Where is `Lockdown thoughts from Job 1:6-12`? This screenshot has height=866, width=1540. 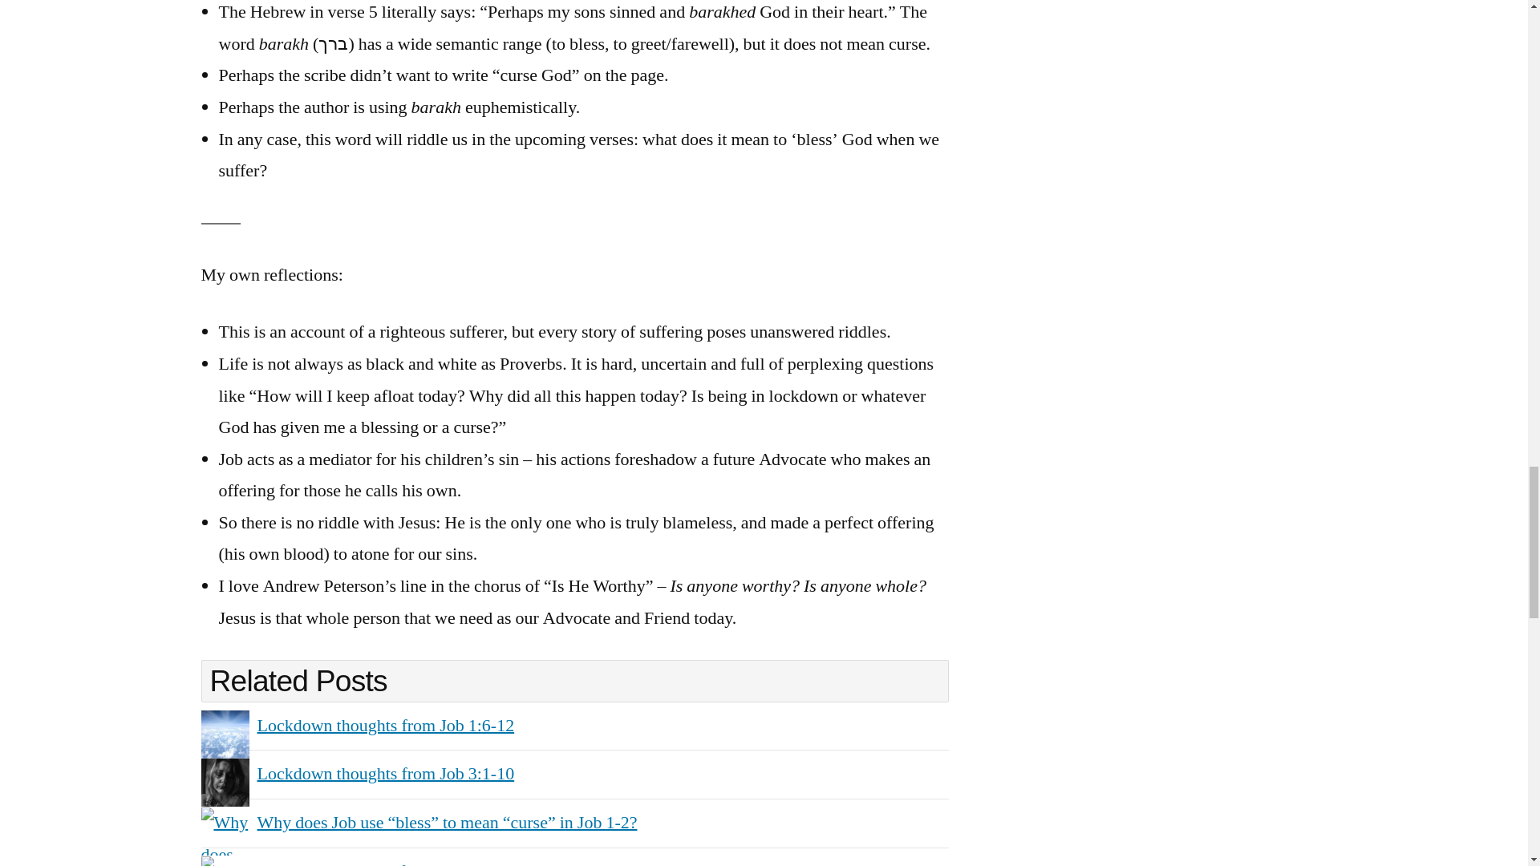 Lockdown thoughts from Job 1:6-12 is located at coordinates (385, 726).